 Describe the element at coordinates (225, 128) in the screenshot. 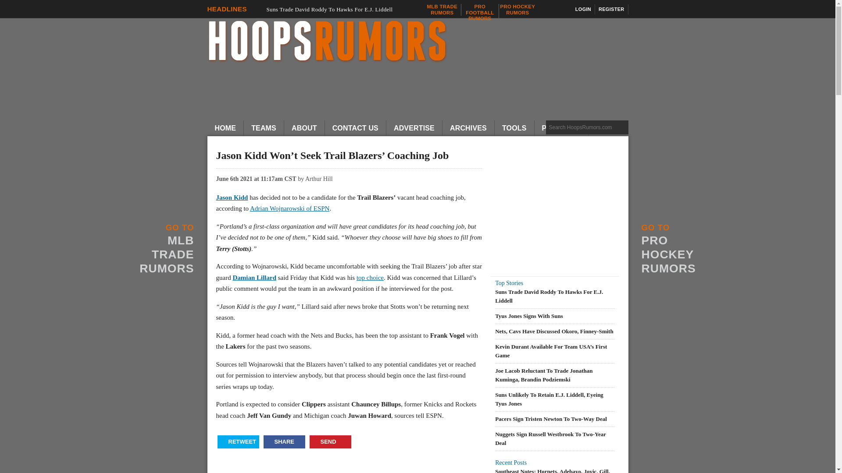

I see `LOGIN` at that location.